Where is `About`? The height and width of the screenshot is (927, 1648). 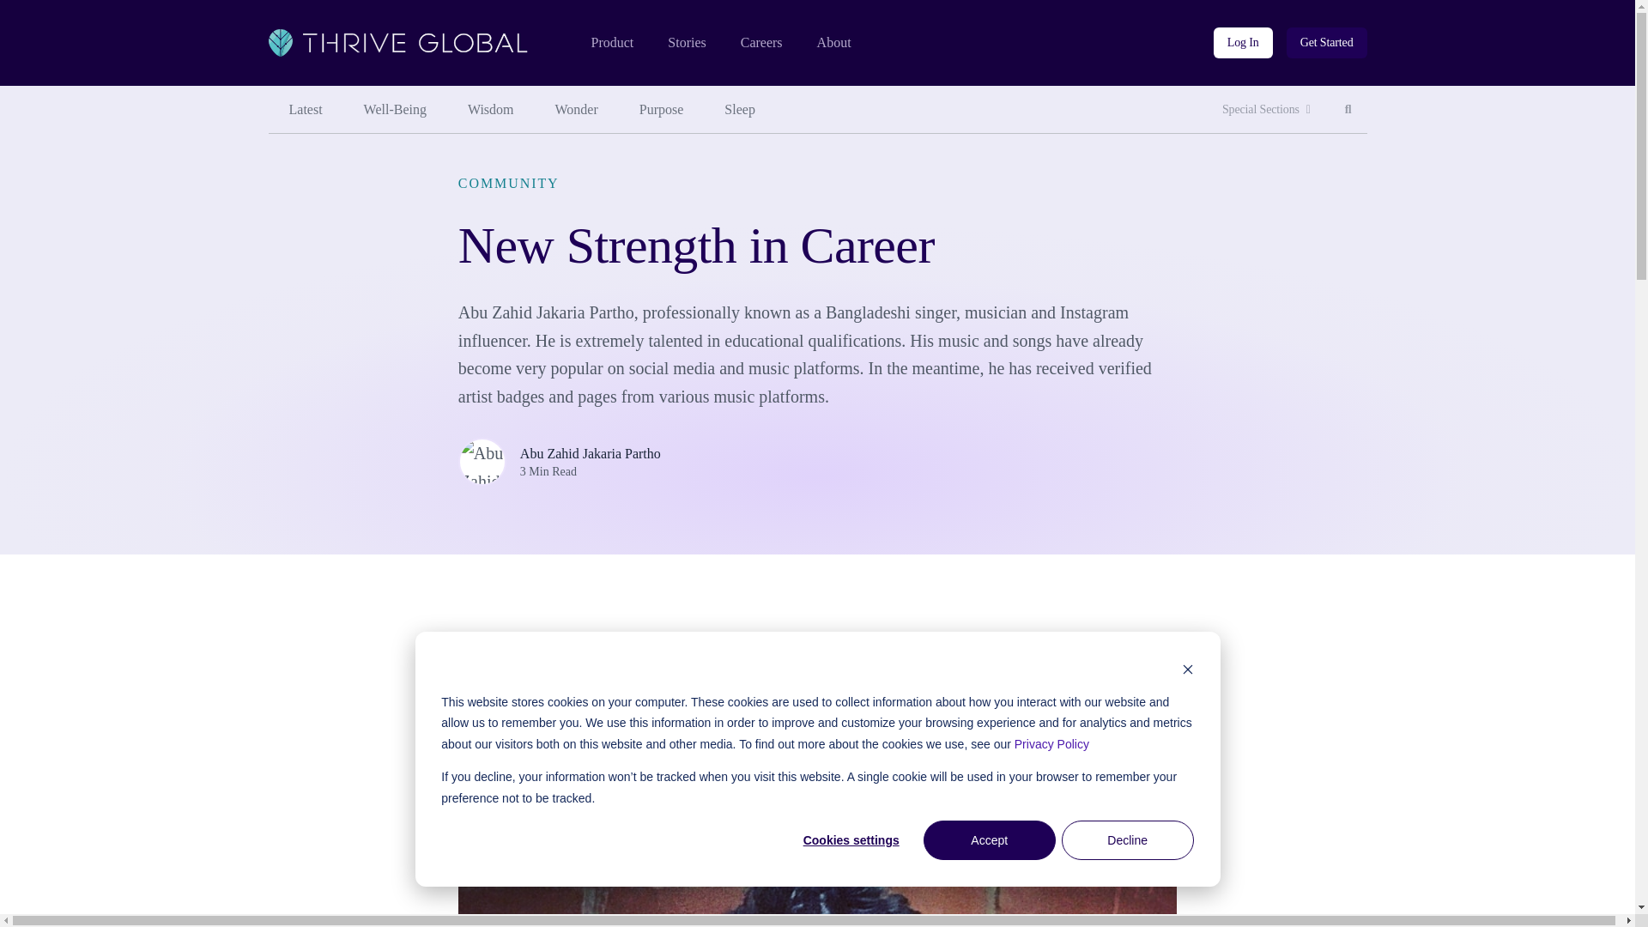
About is located at coordinates (611, 43).